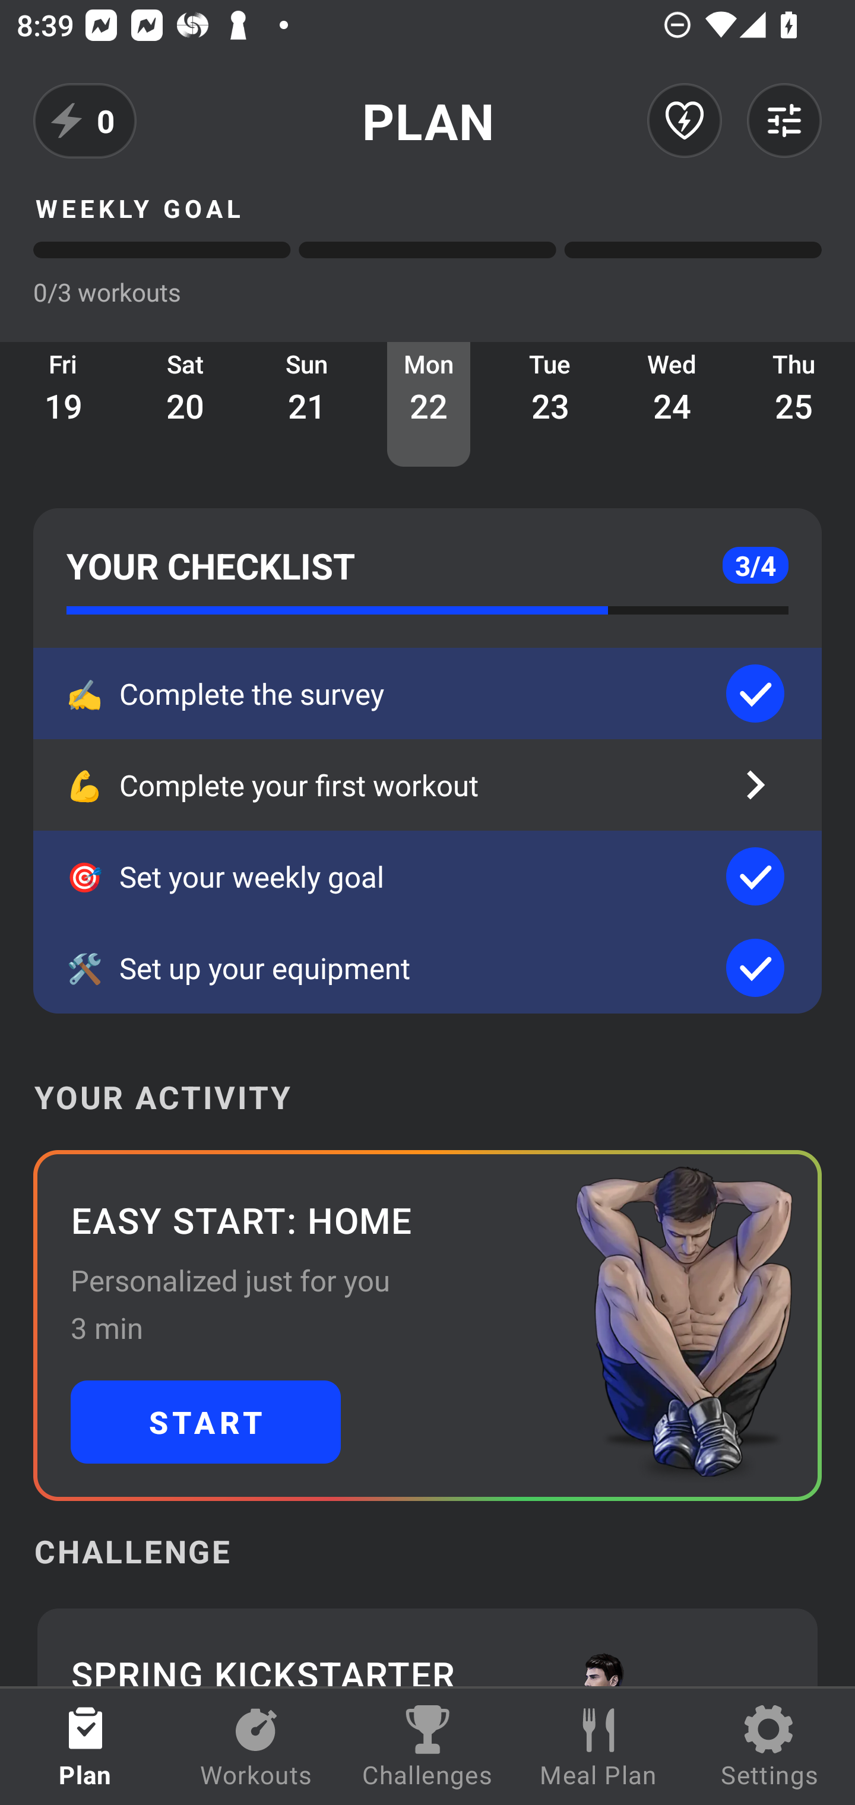  What do you see at coordinates (598, 1747) in the screenshot?
I see ` Meal Plan ` at bounding box center [598, 1747].